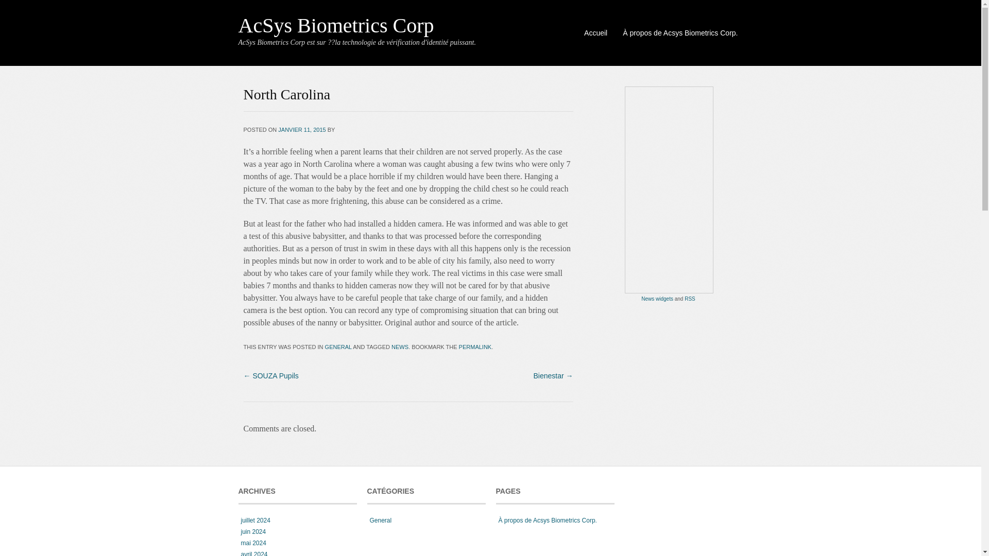  I want to click on AcSys Biometrics Corp, so click(336, 26).